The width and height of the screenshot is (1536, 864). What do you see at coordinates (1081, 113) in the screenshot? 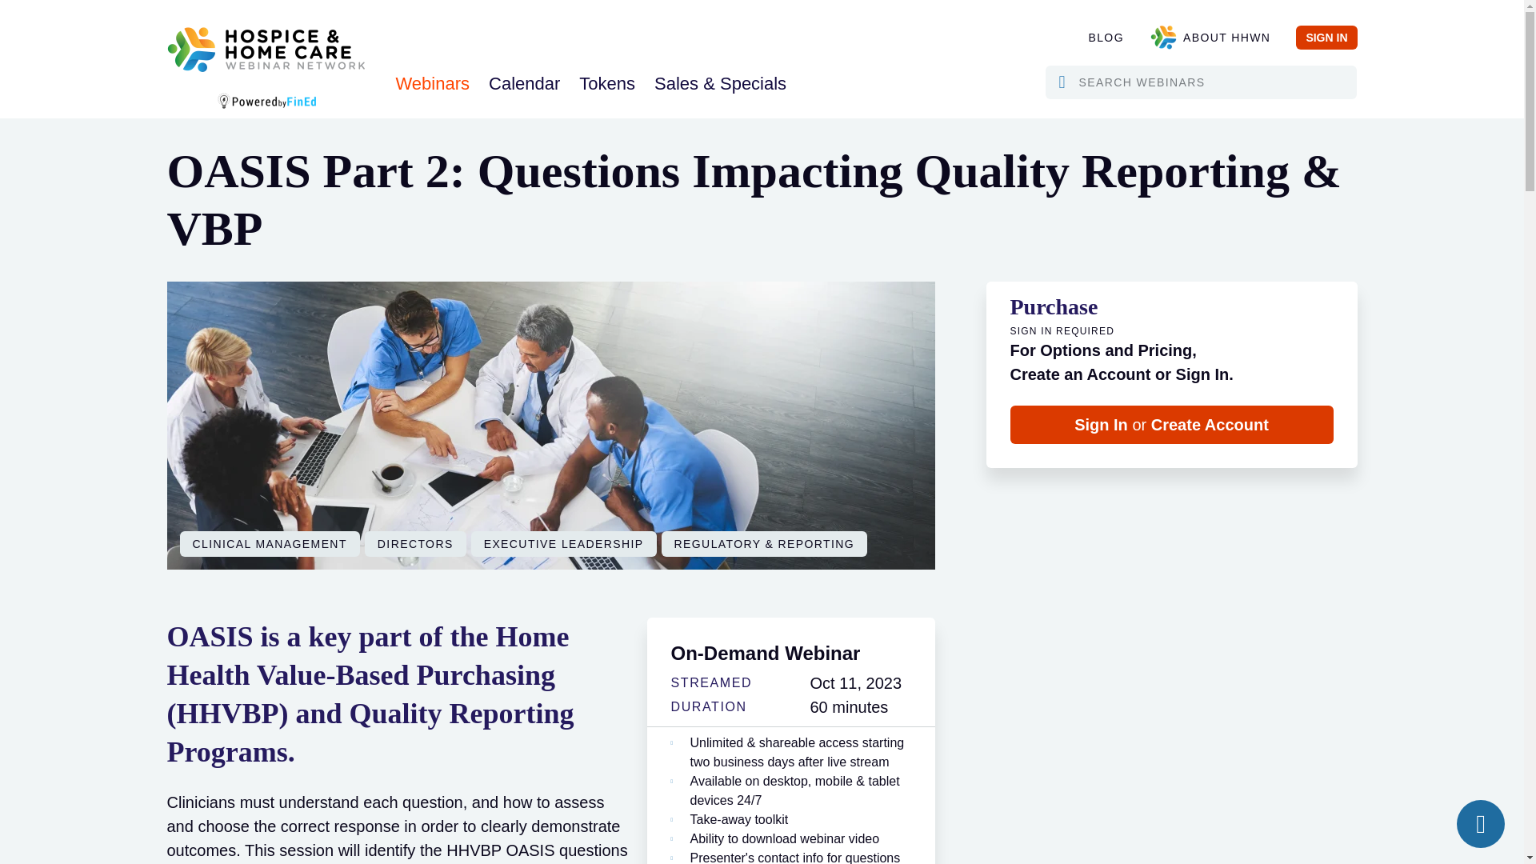
I see `Submit Form` at bounding box center [1081, 113].